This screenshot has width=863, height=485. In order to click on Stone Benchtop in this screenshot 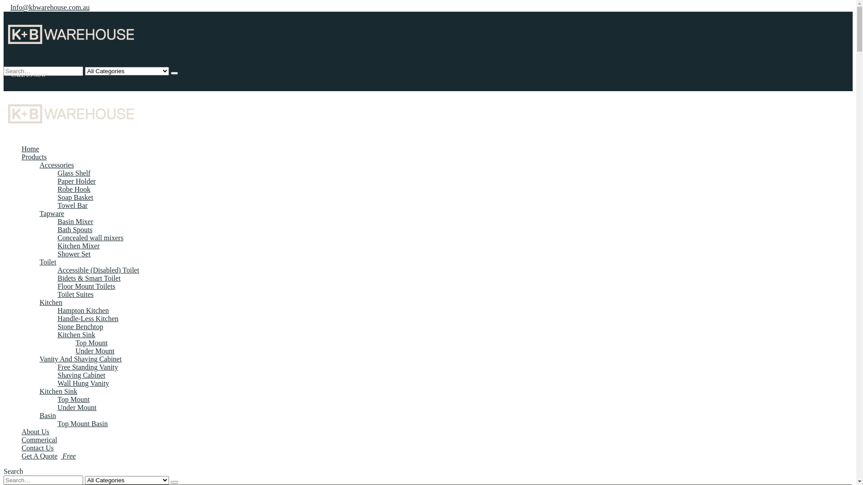, I will do `click(80, 372)`.